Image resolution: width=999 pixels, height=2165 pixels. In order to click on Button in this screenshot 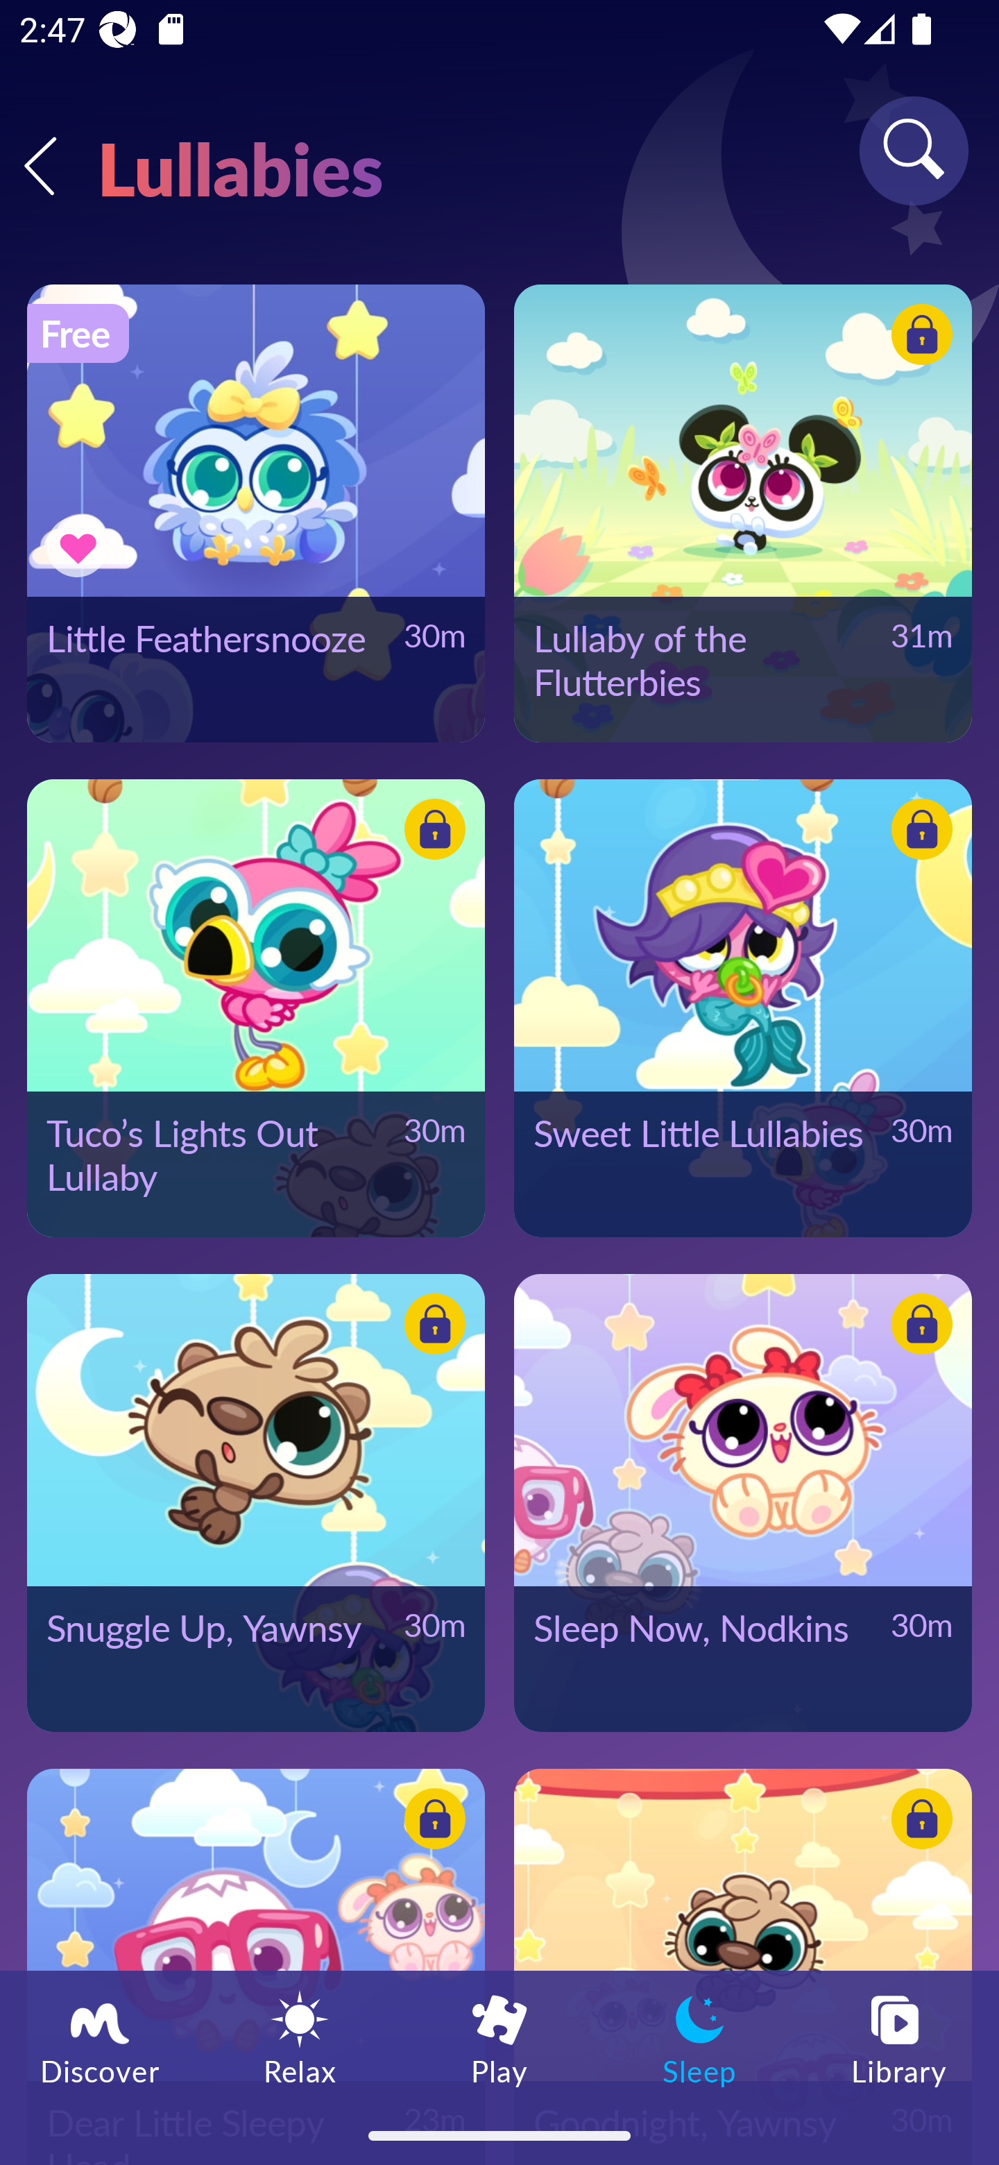, I will do `click(430, 1823)`.